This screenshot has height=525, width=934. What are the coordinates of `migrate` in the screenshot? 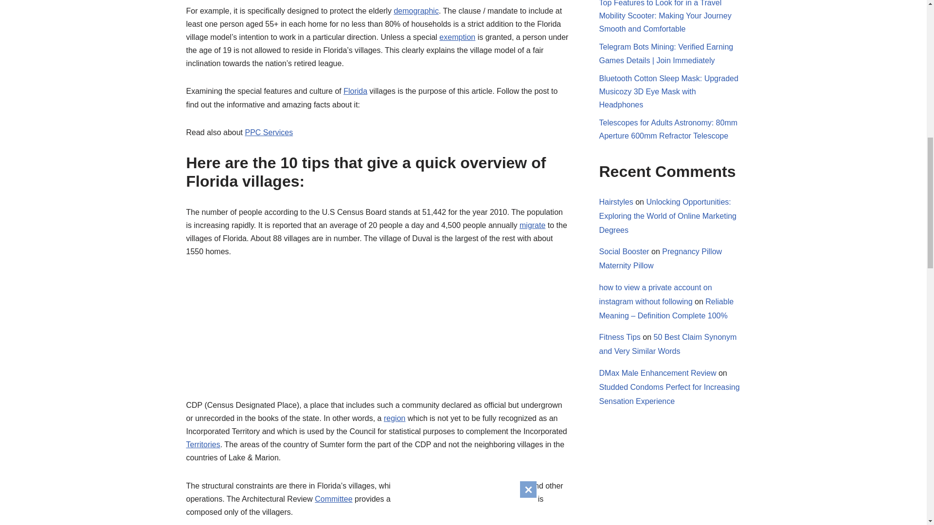 It's located at (532, 225).